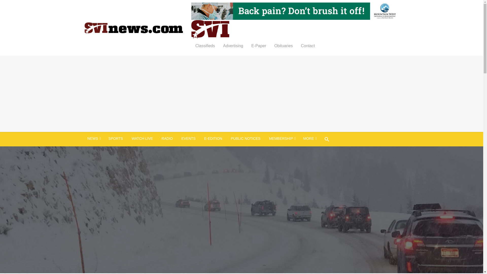 The width and height of the screenshot is (487, 274). Describe the element at coordinates (116, 139) in the screenshot. I see `SPORTS` at that location.